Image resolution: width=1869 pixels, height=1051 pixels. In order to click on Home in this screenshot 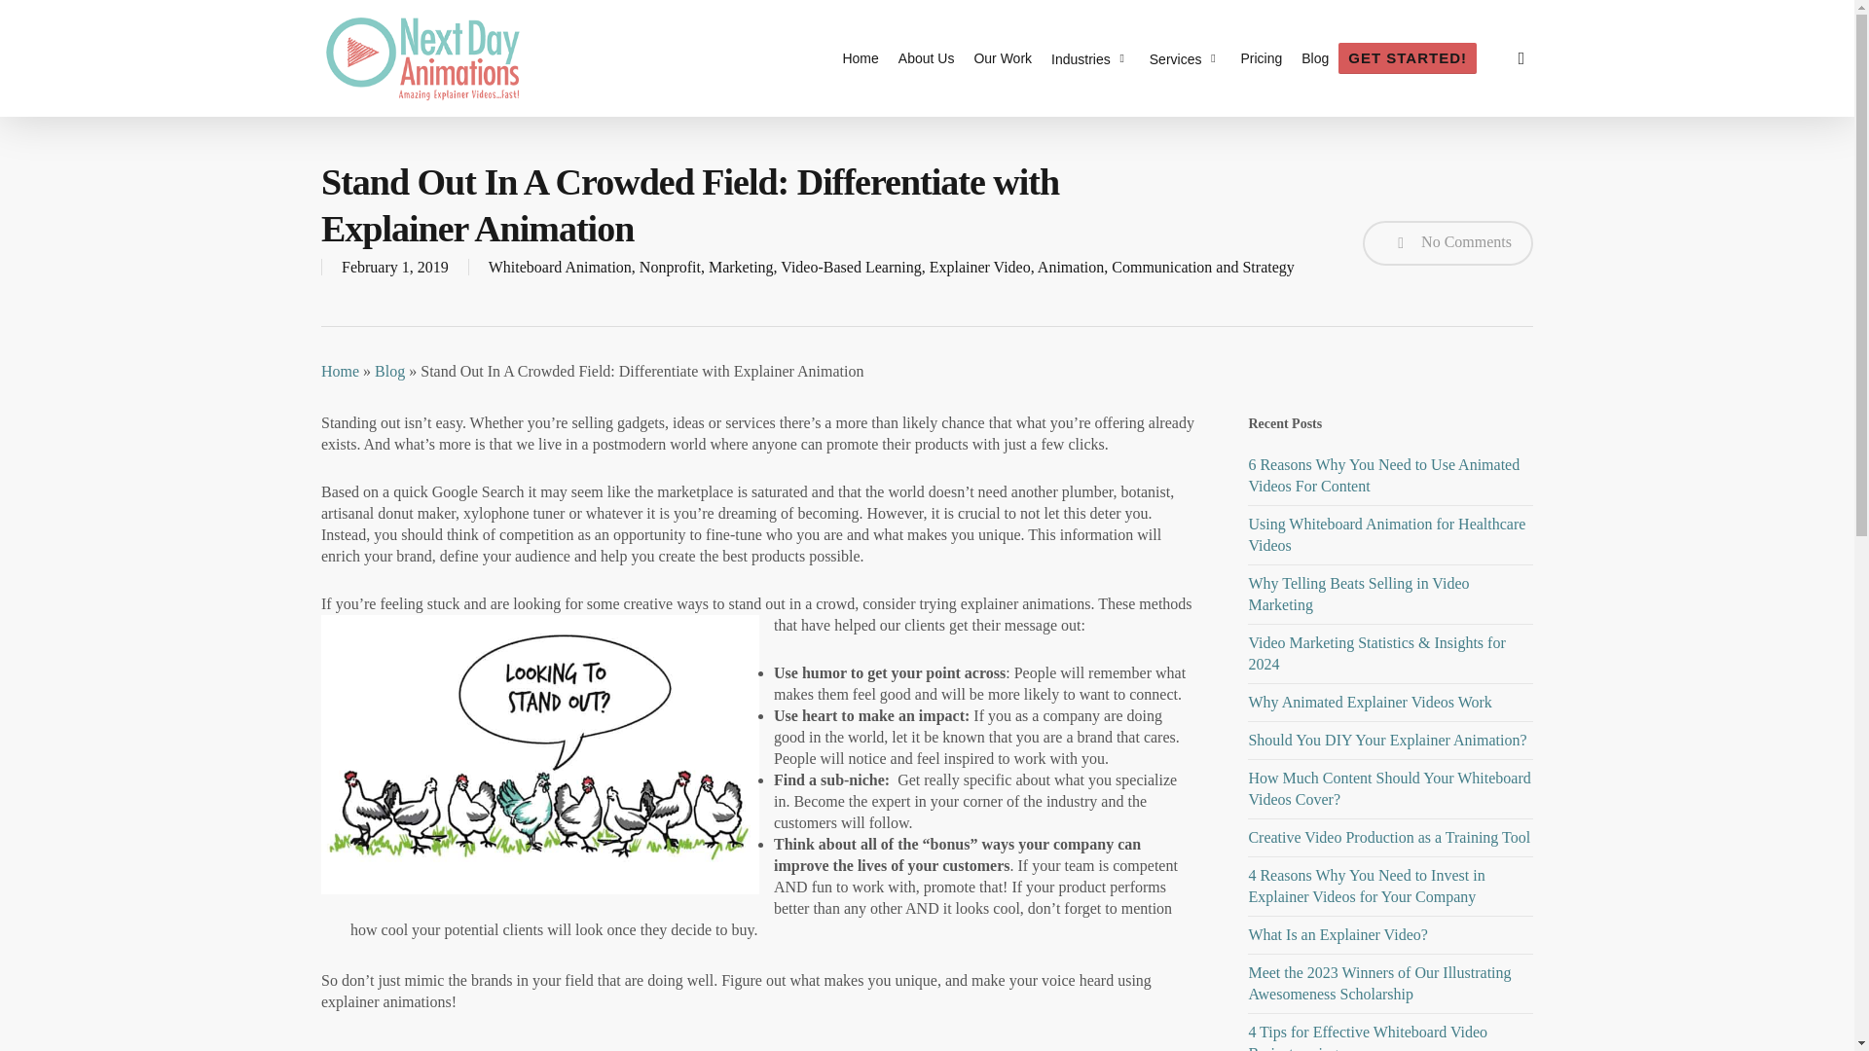, I will do `click(860, 58)`.